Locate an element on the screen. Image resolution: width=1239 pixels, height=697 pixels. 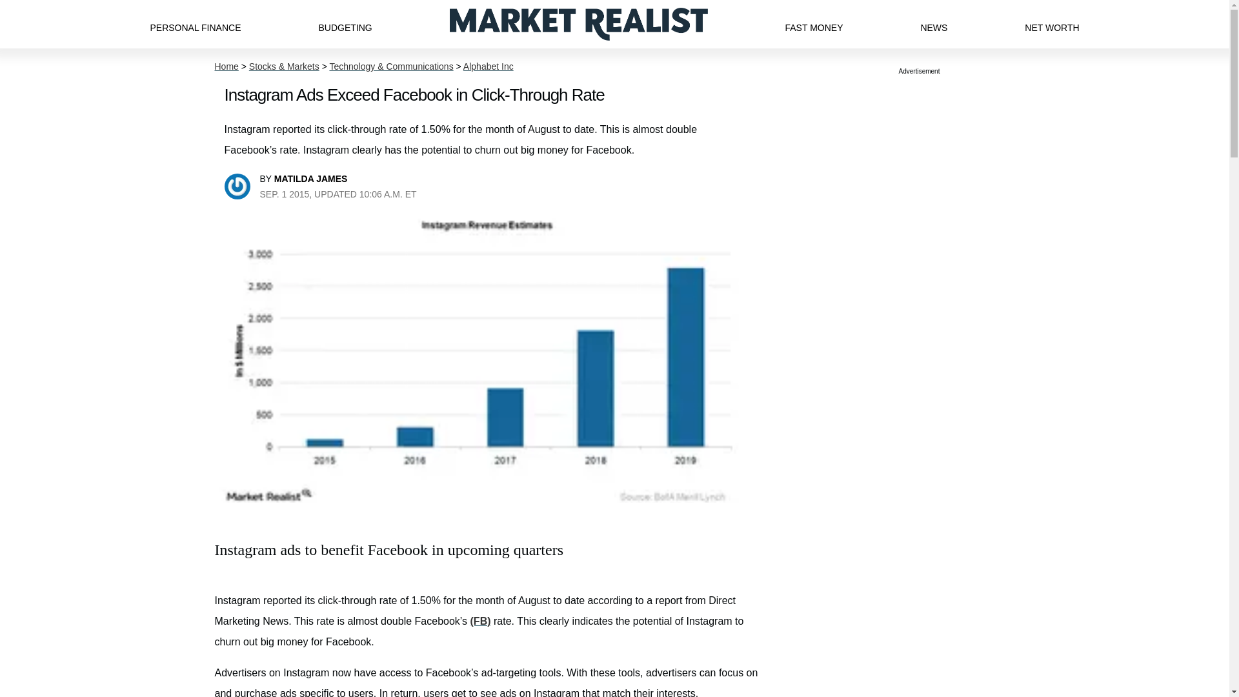
NET WORTH is located at coordinates (1052, 24).